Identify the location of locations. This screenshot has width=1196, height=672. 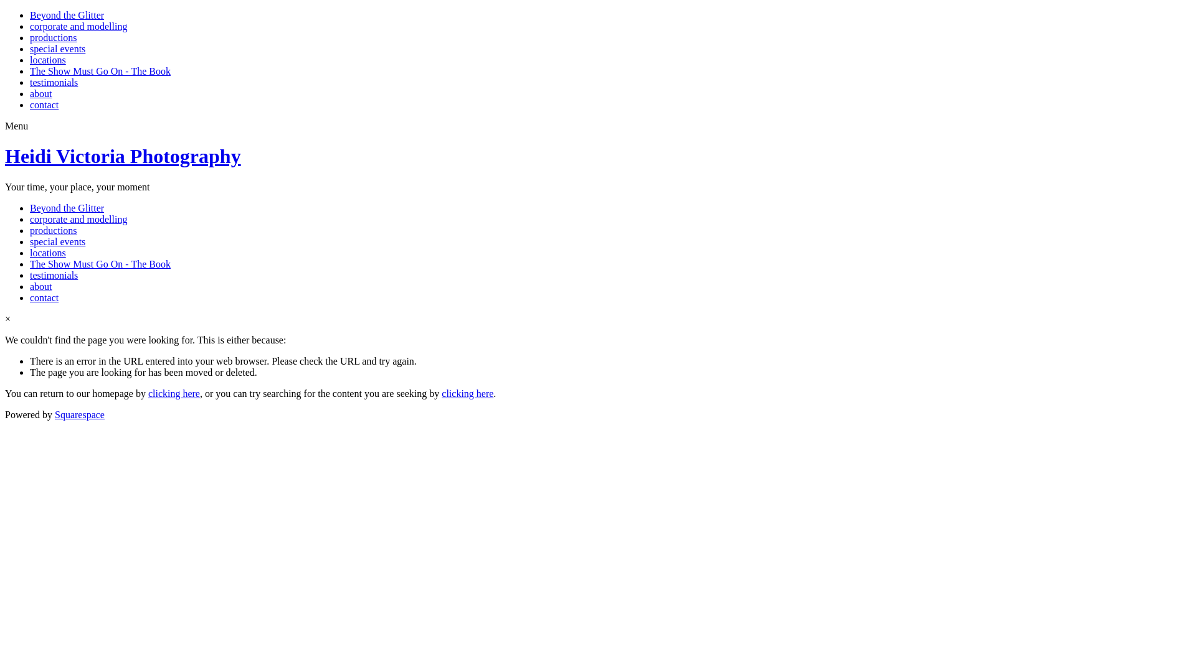
(48, 60).